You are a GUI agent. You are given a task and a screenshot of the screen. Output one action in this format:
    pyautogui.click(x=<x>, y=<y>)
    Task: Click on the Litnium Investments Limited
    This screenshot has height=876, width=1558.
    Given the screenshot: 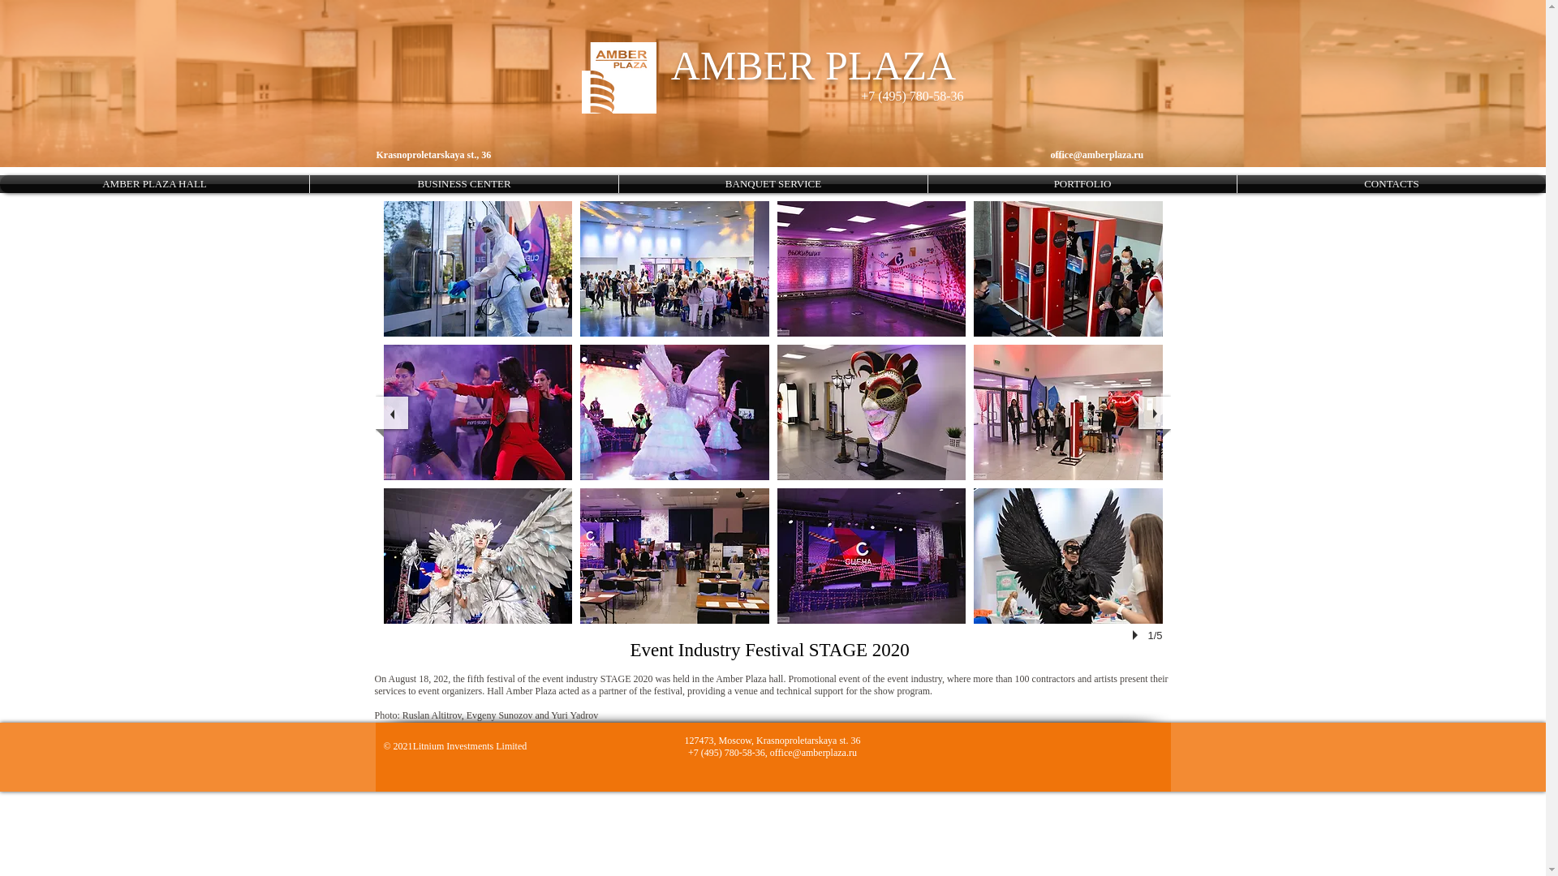 What is the action you would take?
    pyautogui.click(x=470, y=745)
    